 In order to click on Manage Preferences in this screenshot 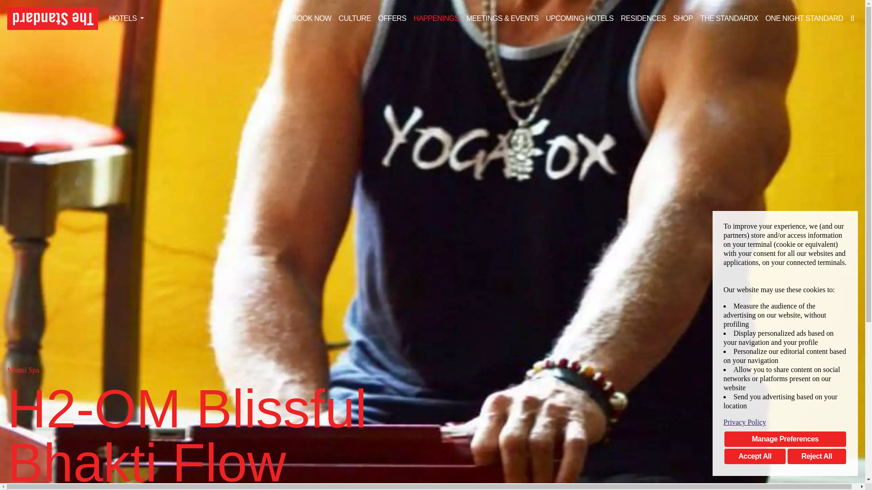, I will do `click(785, 439)`.